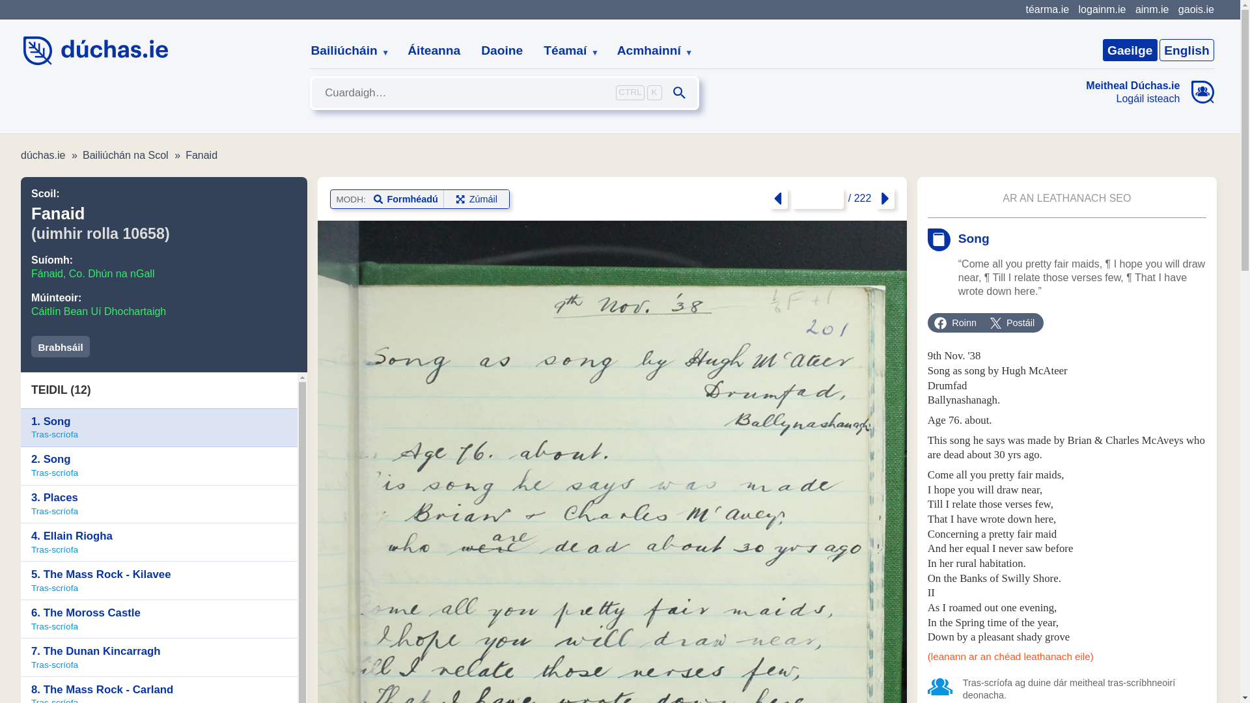  I want to click on Daoine, so click(502, 51).